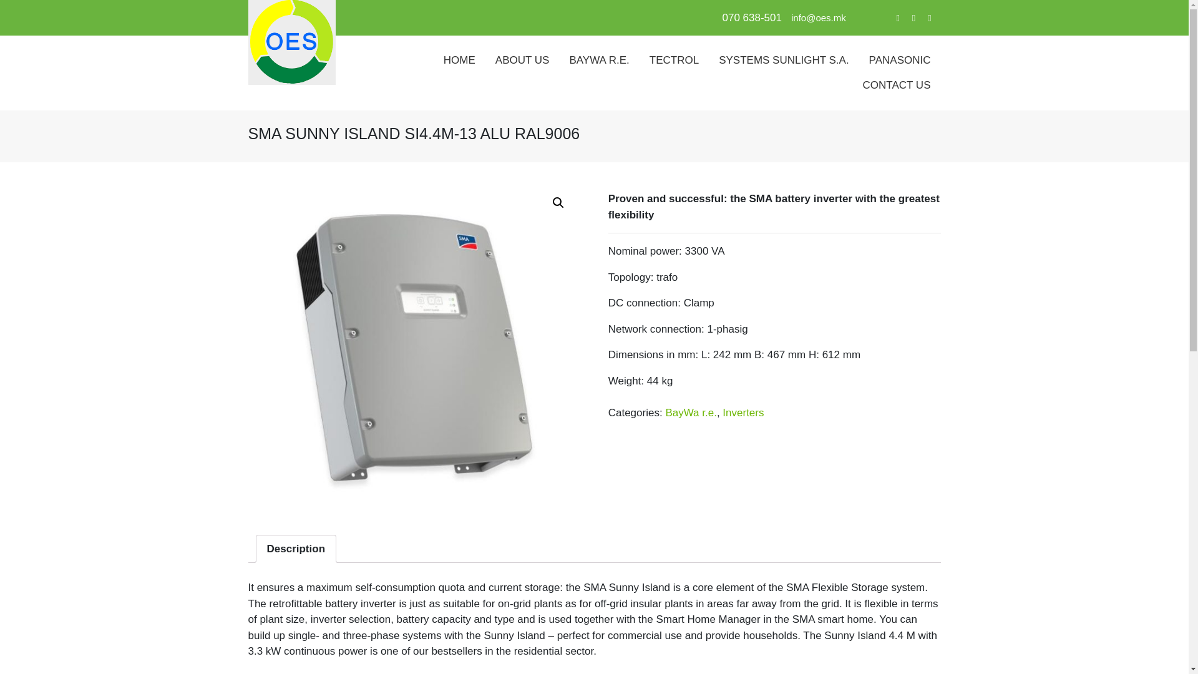  Describe the element at coordinates (690, 413) in the screenshot. I see `BayWa r.e.` at that location.